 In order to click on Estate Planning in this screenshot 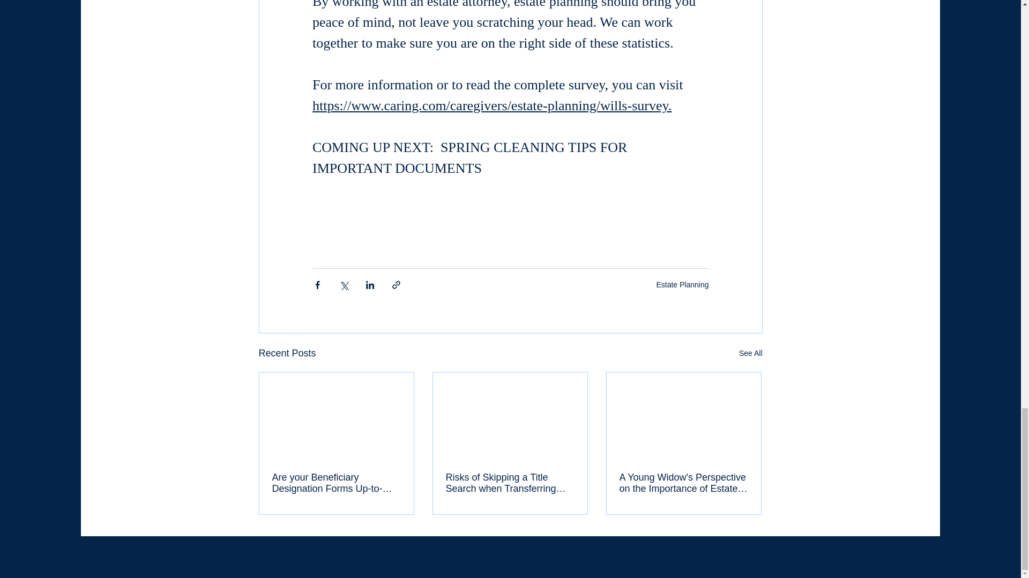, I will do `click(682, 285)`.